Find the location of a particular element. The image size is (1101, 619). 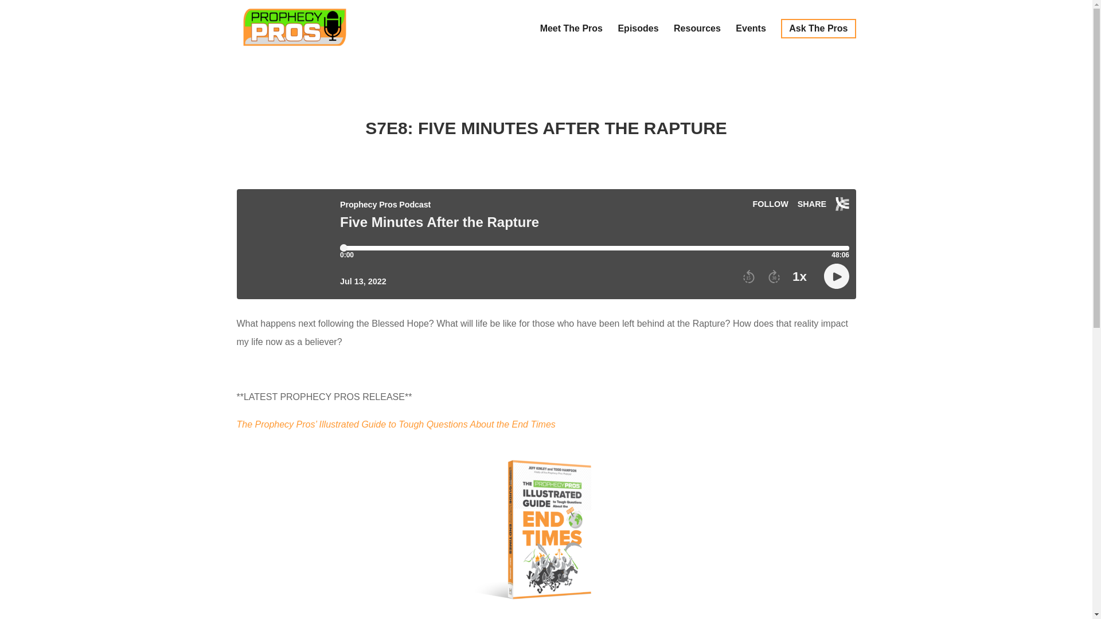

Events is located at coordinates (750, 38).